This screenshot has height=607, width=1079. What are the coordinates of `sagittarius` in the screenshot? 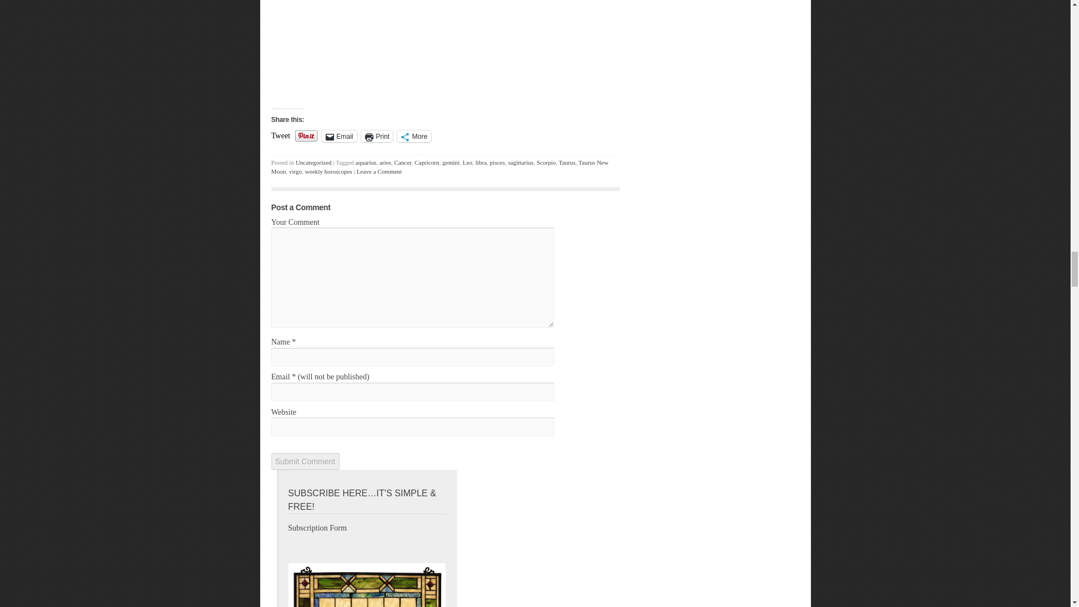 It's located at (520, 162).